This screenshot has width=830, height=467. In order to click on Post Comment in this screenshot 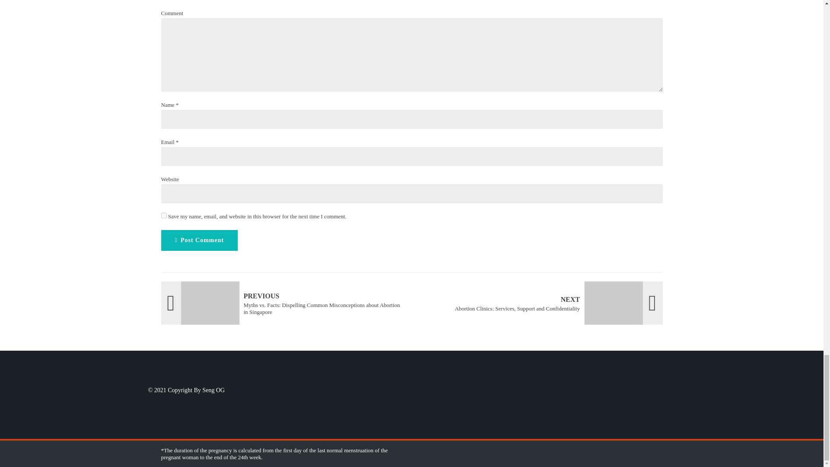, I will do `click(540, 303)`.